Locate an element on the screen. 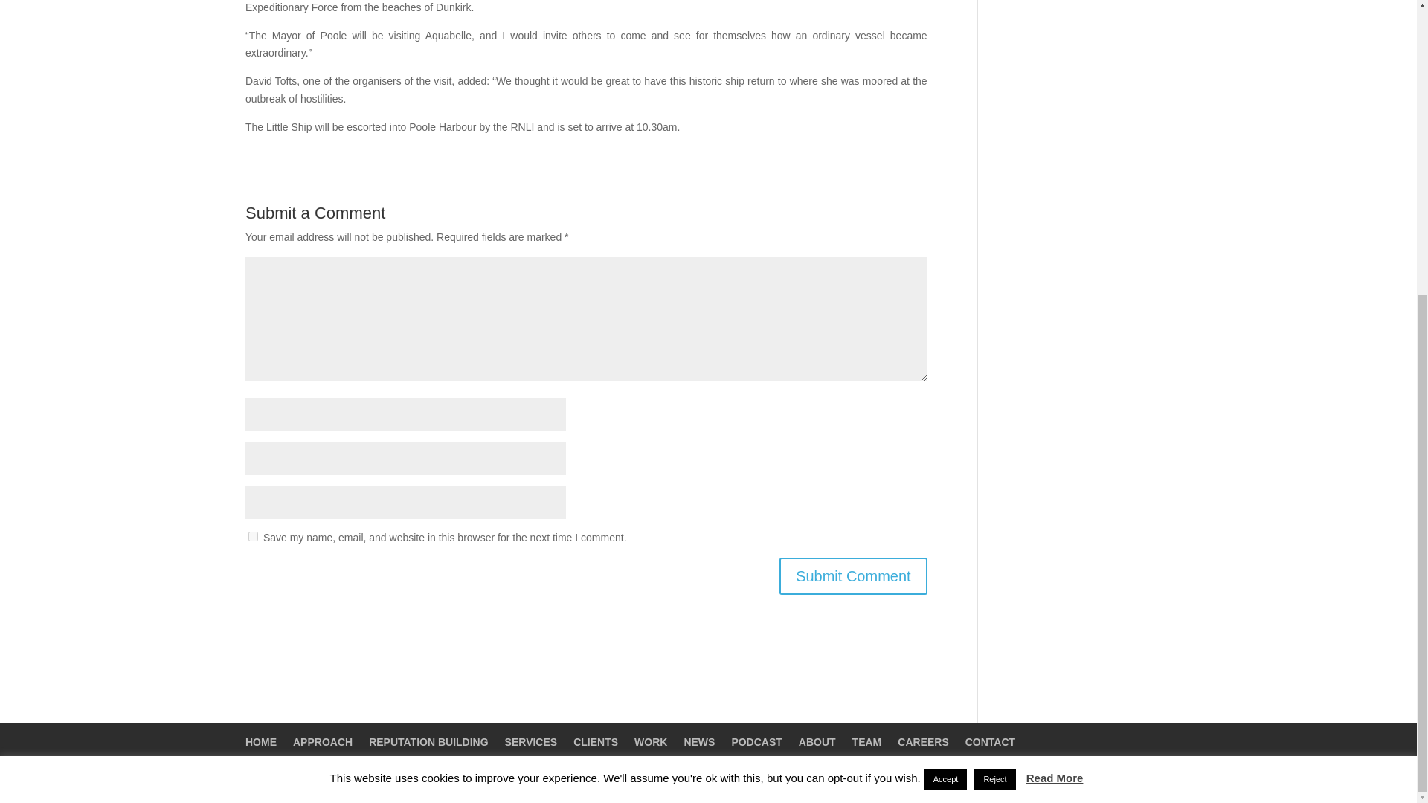  REPUTATION BUILDING is located at coordinates (428, 742).